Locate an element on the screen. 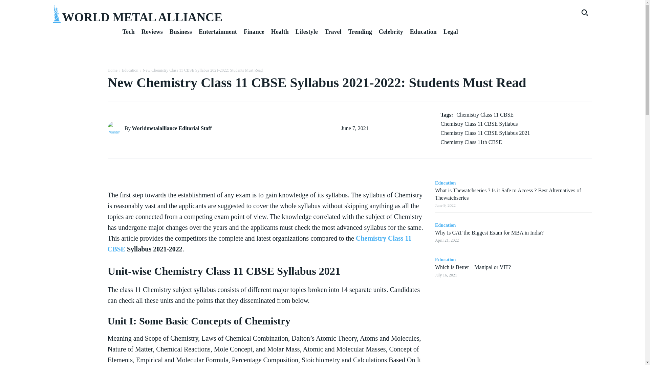  Education is located at coordinates (423, 32).